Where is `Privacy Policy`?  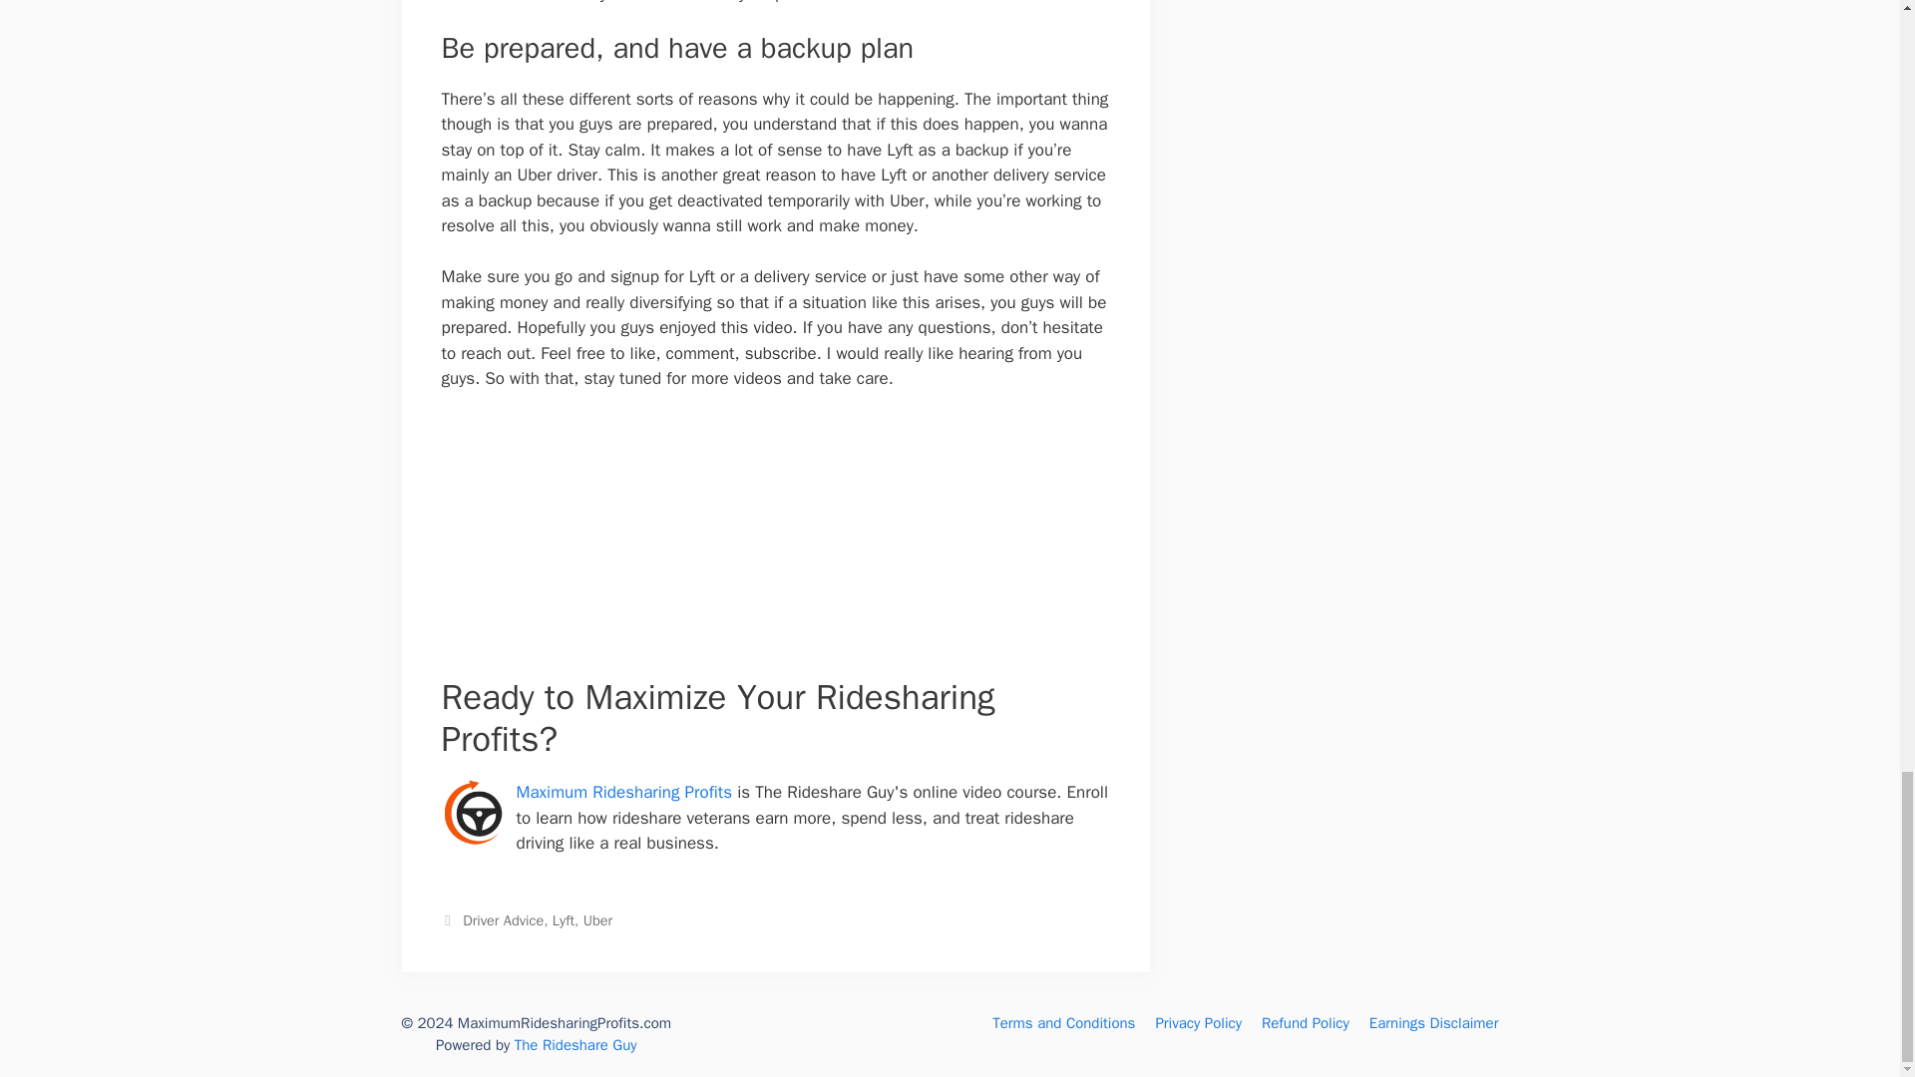
Privacy Policy is located at coordinates (1197, 1023).